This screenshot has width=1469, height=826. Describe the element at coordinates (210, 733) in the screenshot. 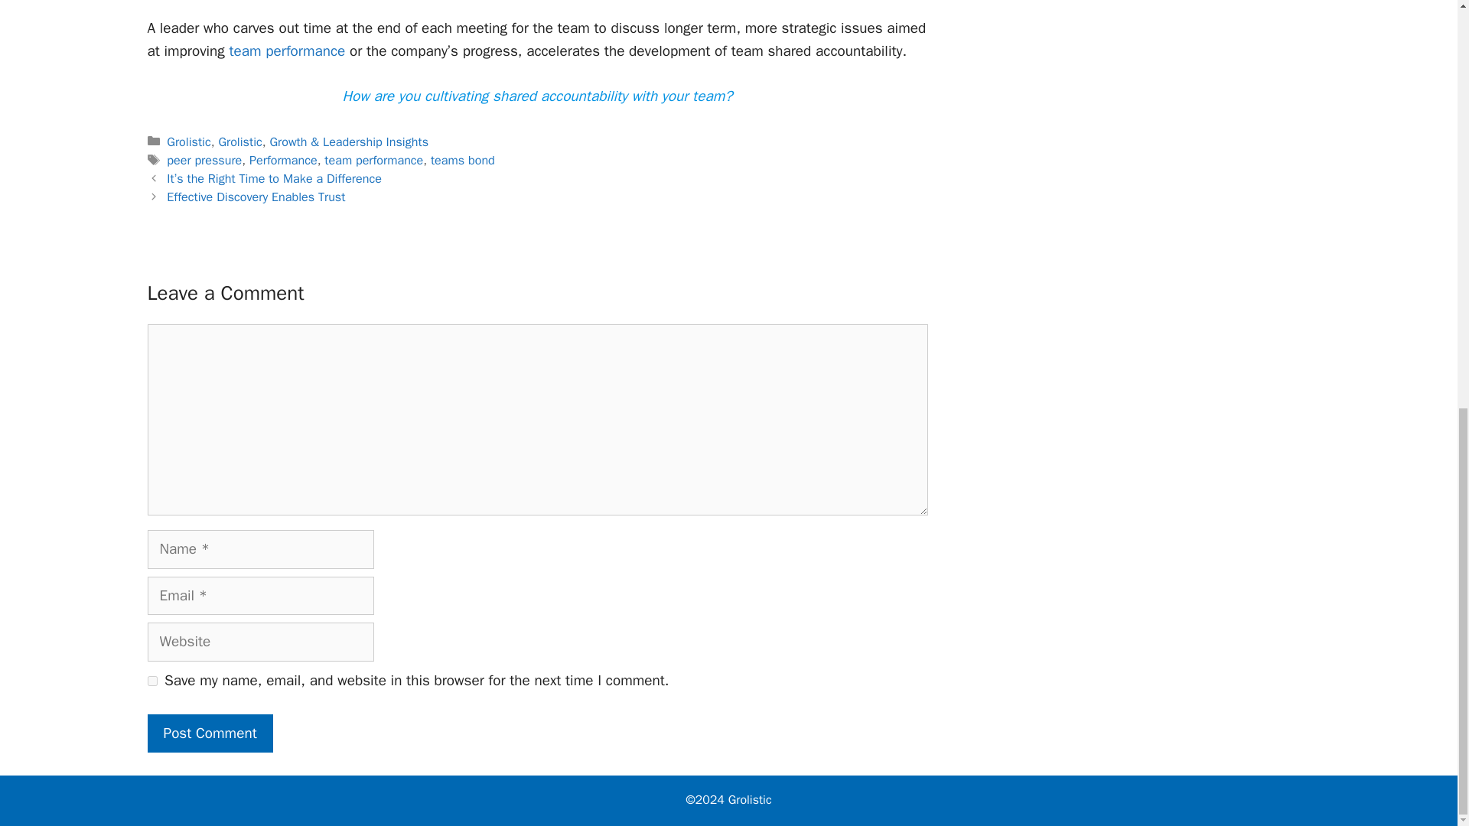

I see `Post Comment` at that location.